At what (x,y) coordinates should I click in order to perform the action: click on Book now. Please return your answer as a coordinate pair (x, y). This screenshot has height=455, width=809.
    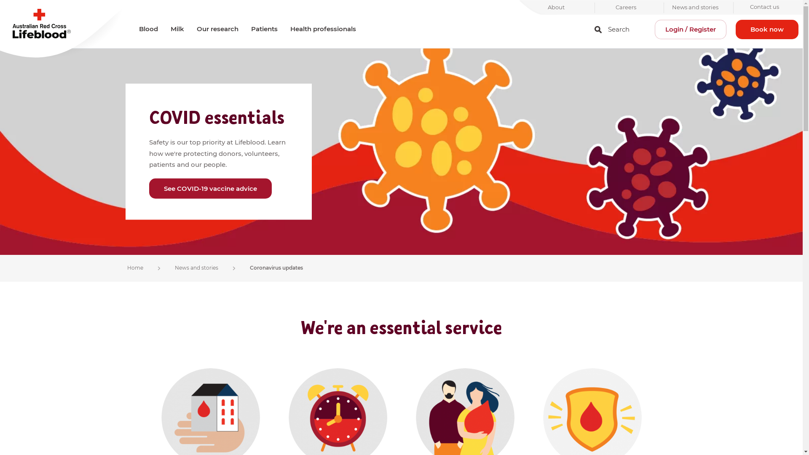
    Looking at the image, I should click on (767, 29).